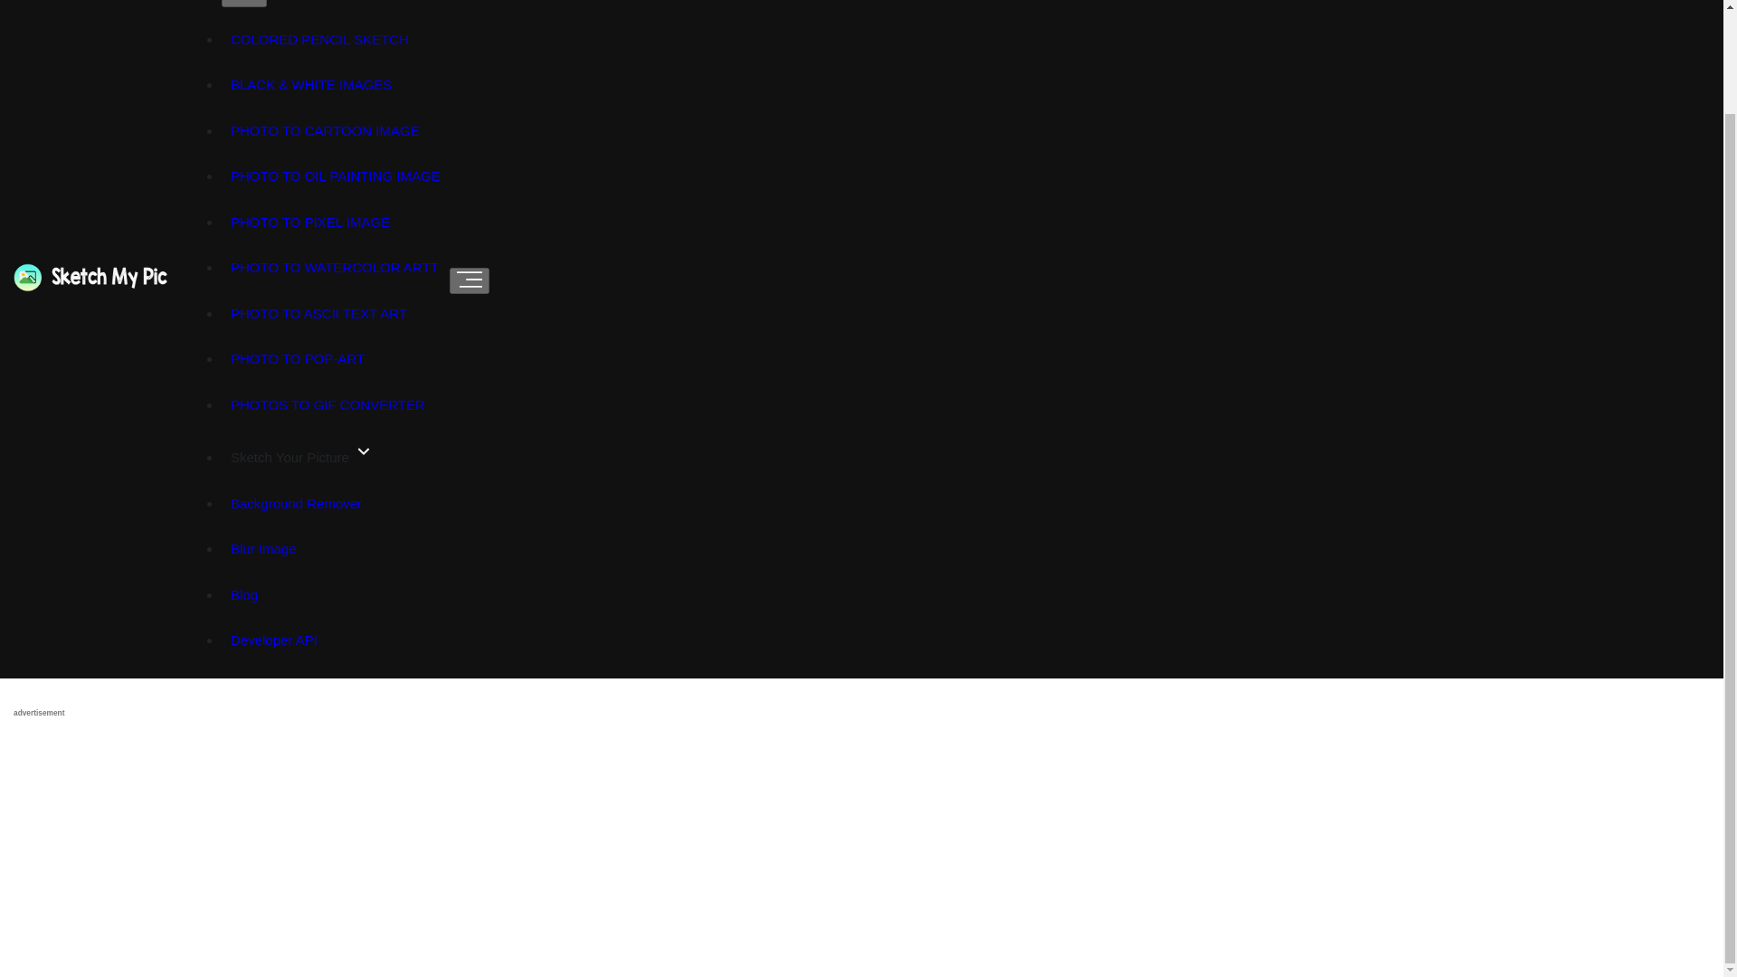  Describe the element at coordinates (297, 359) in the screenshot. I see `PHOTO TO POP-ART` at that location.